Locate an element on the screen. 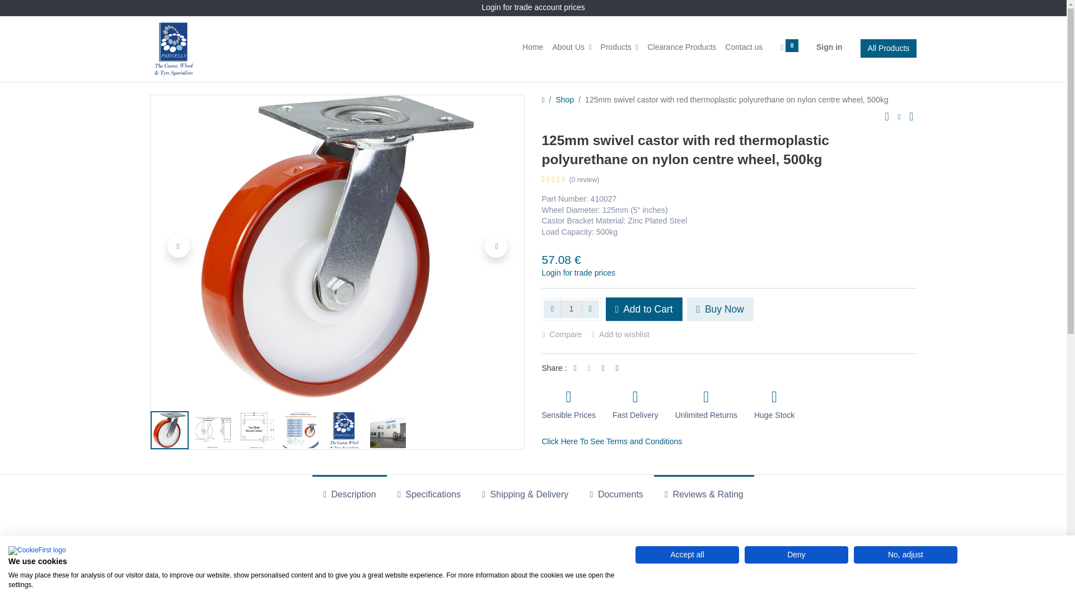  1 is located at coordinates (571, 309).